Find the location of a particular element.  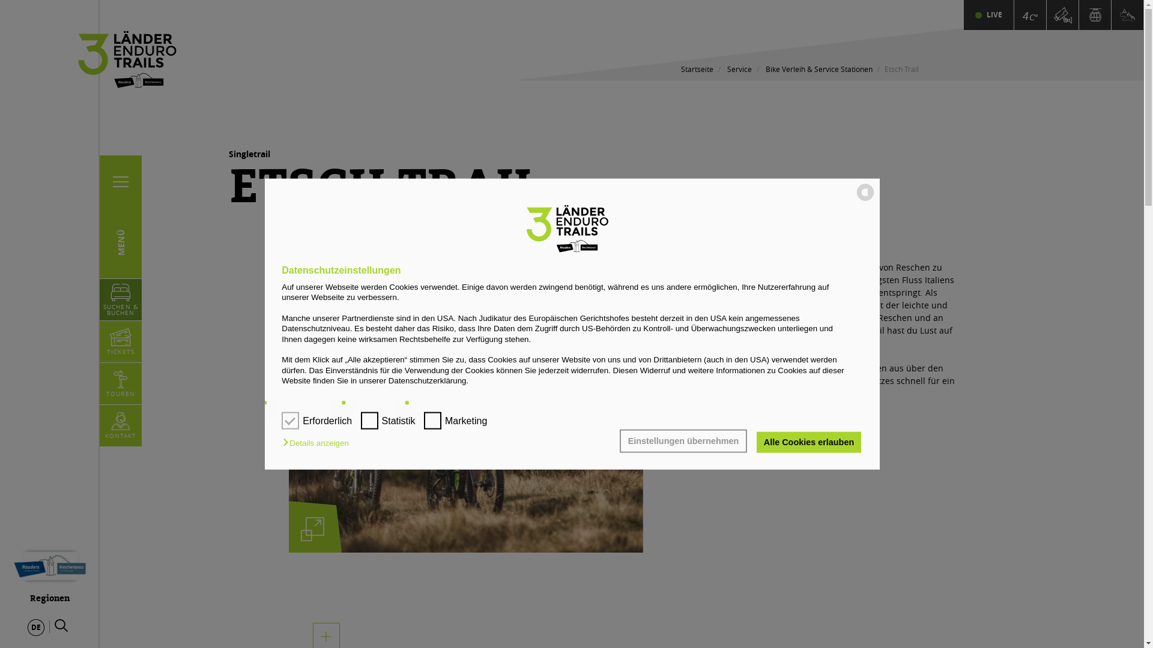

SUCHEN & BUCHEN is located at coordinates (121, 300).